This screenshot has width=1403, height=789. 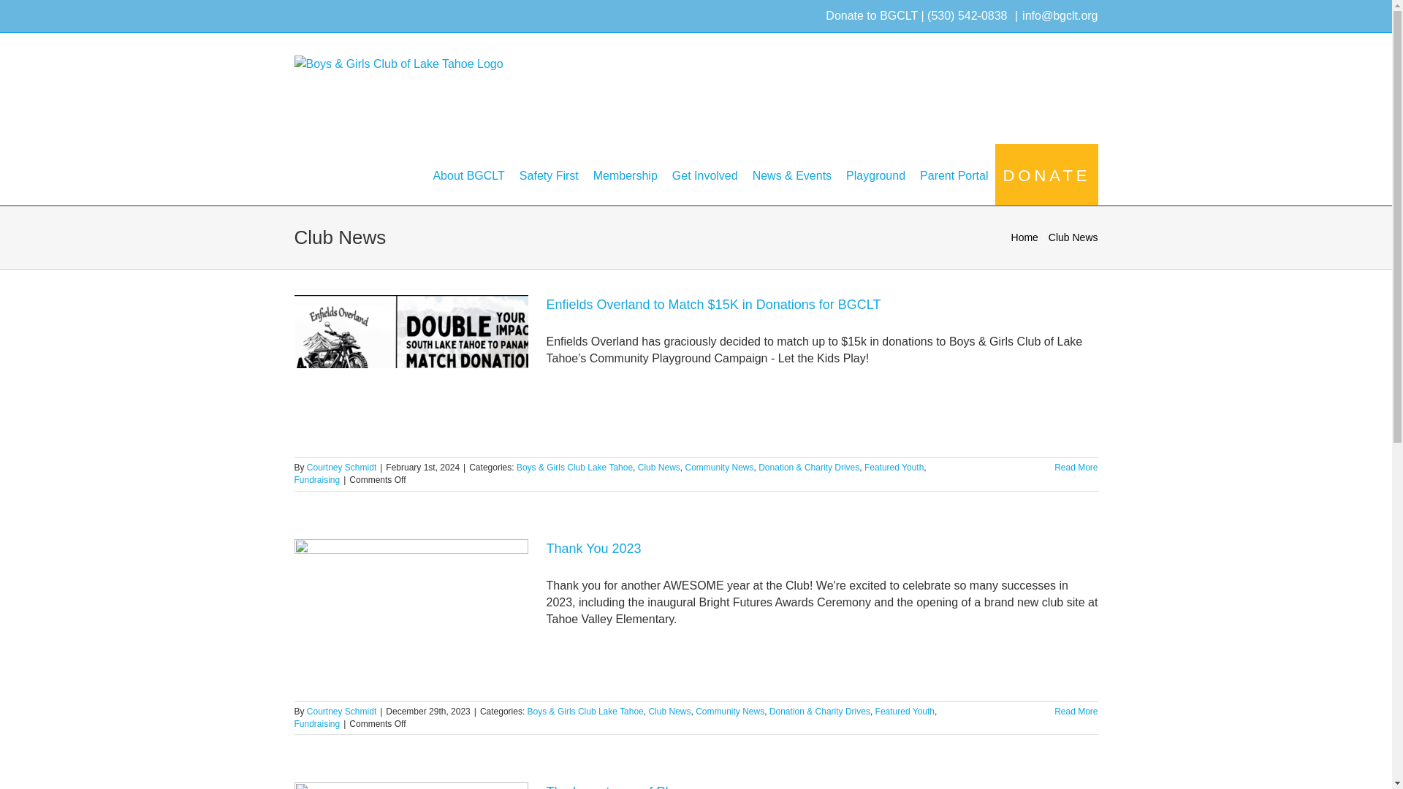 I want to click on DONATE, so click(x=1046, y=174).